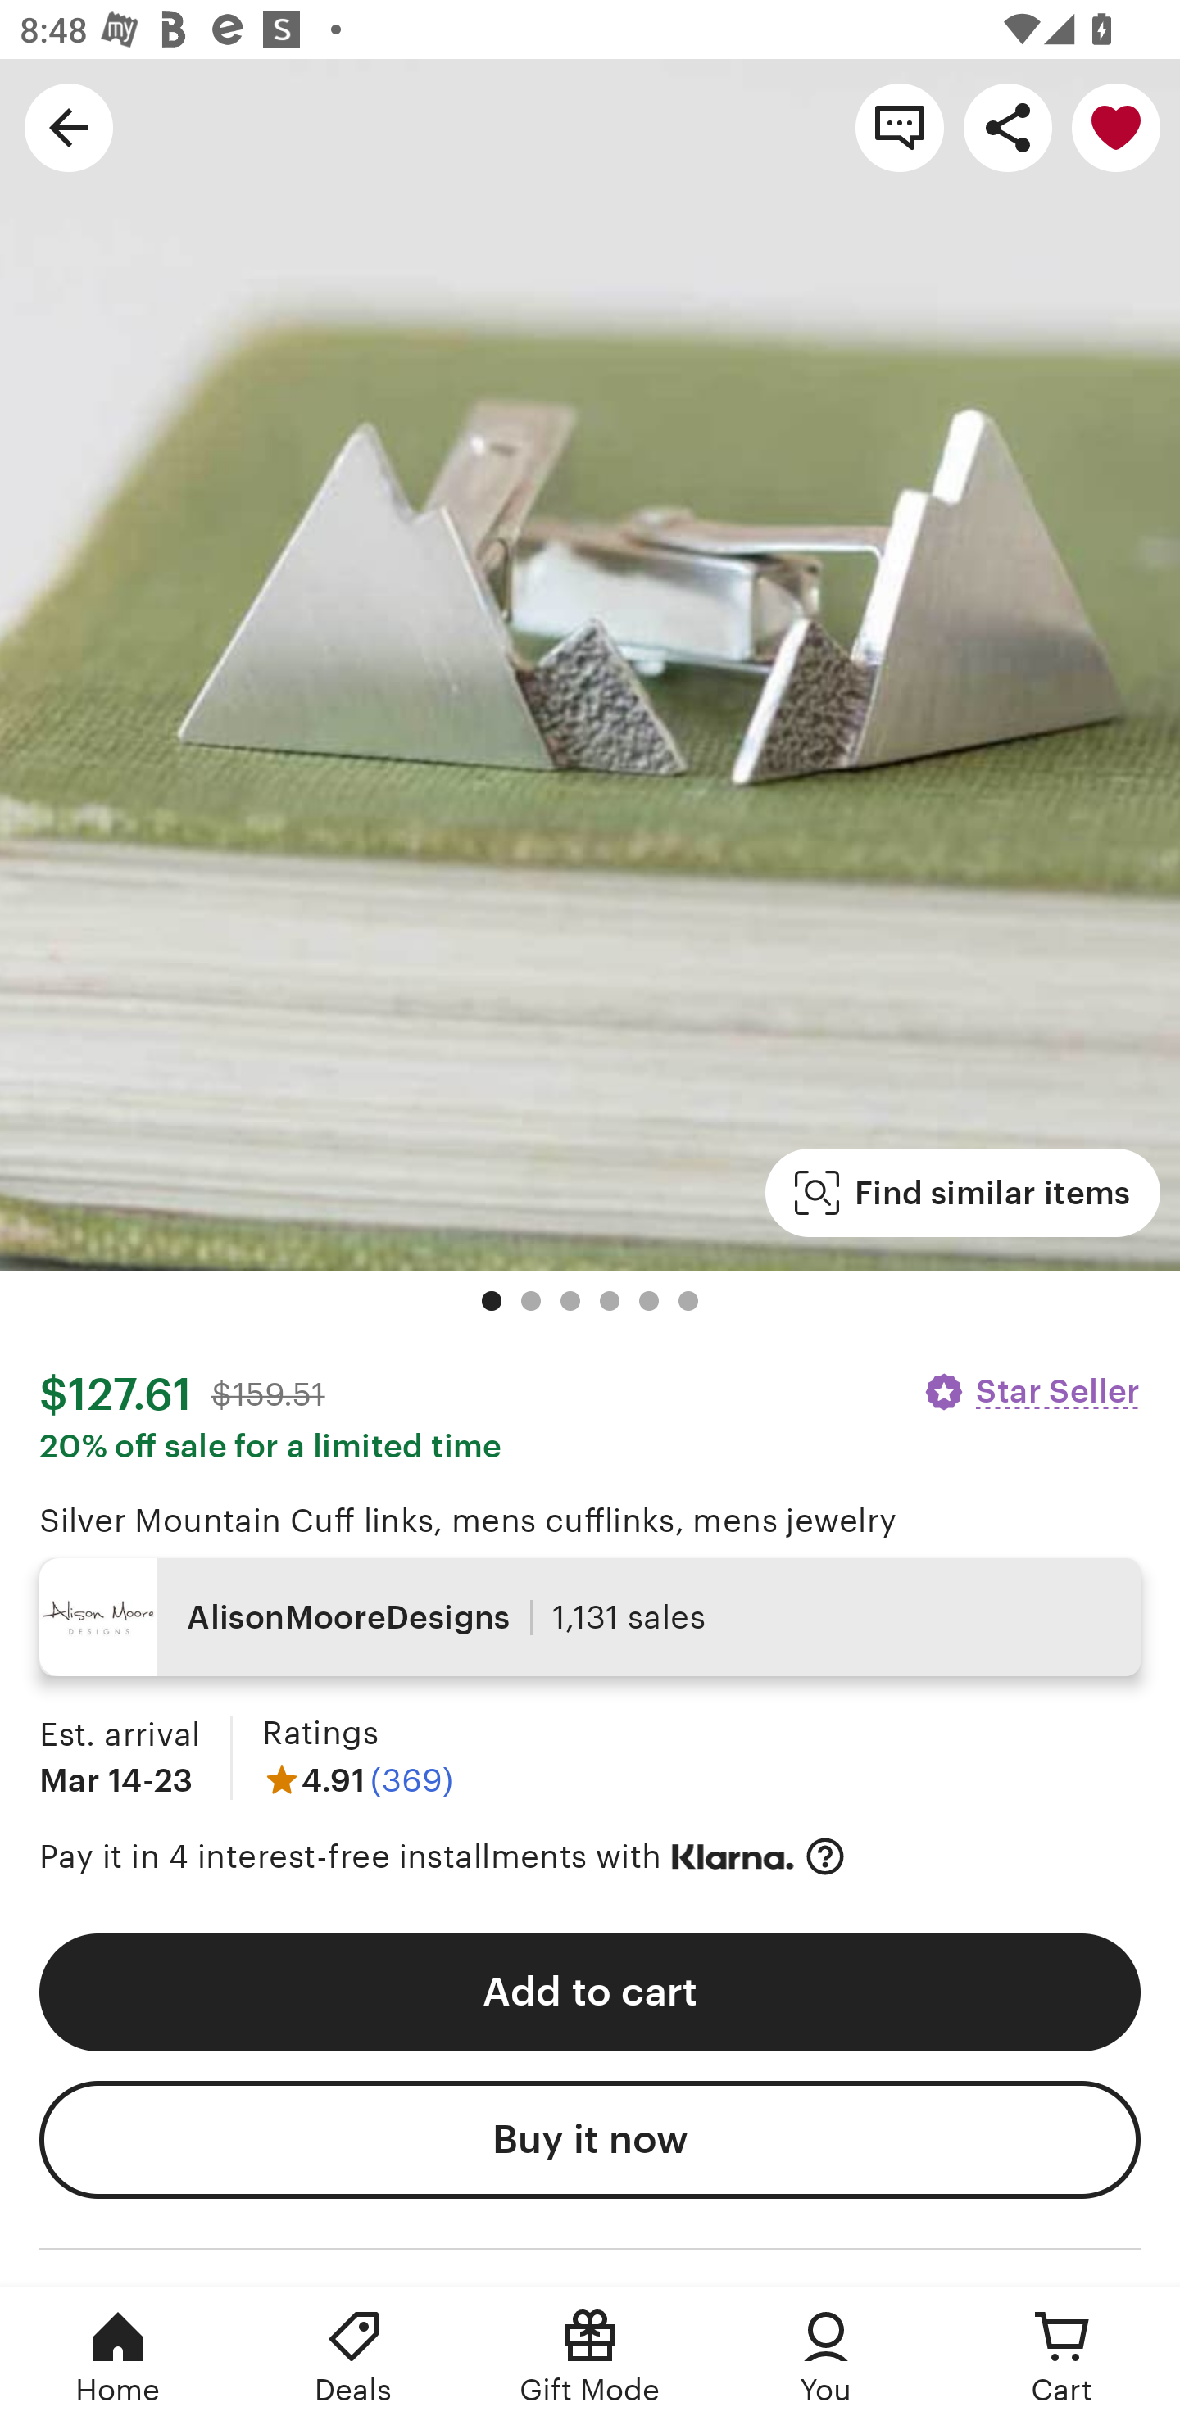 This screenshot has height=2425, width=1180. I want to click on AlisonMooreDesigns 1,131 sales, so click(590, 1617).